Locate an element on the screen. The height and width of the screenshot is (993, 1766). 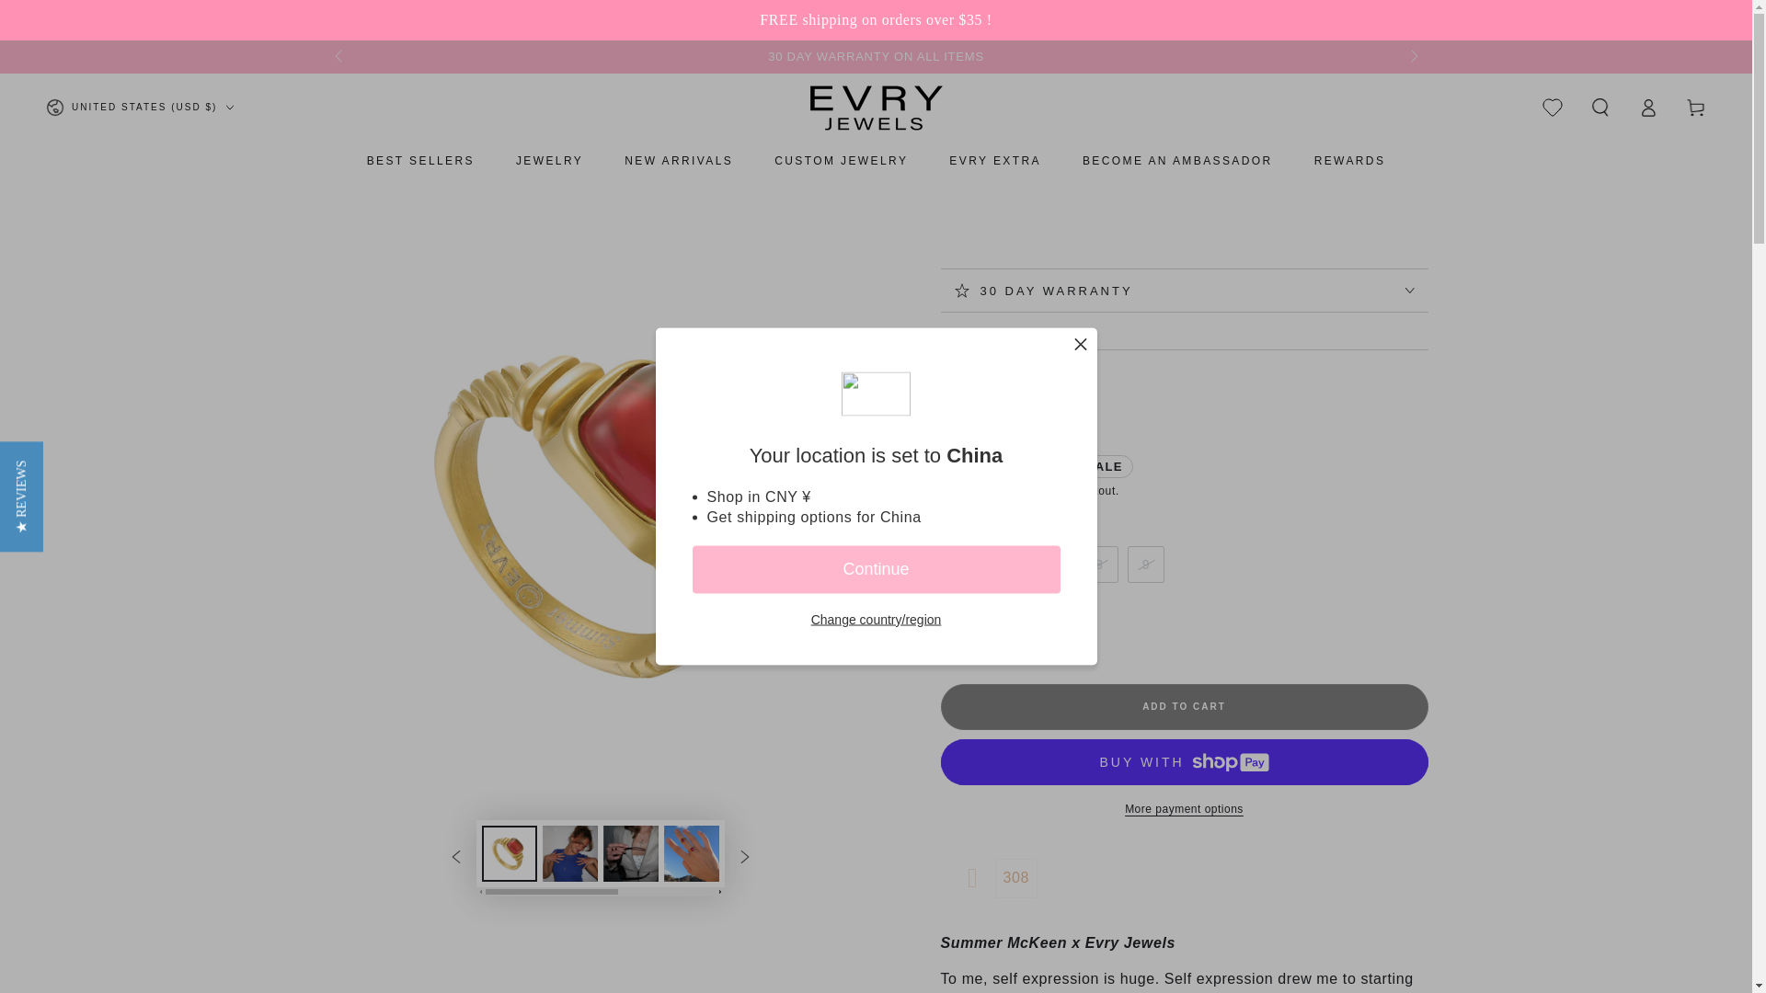
Back to the frontpage is located at coordinates (956, 337).